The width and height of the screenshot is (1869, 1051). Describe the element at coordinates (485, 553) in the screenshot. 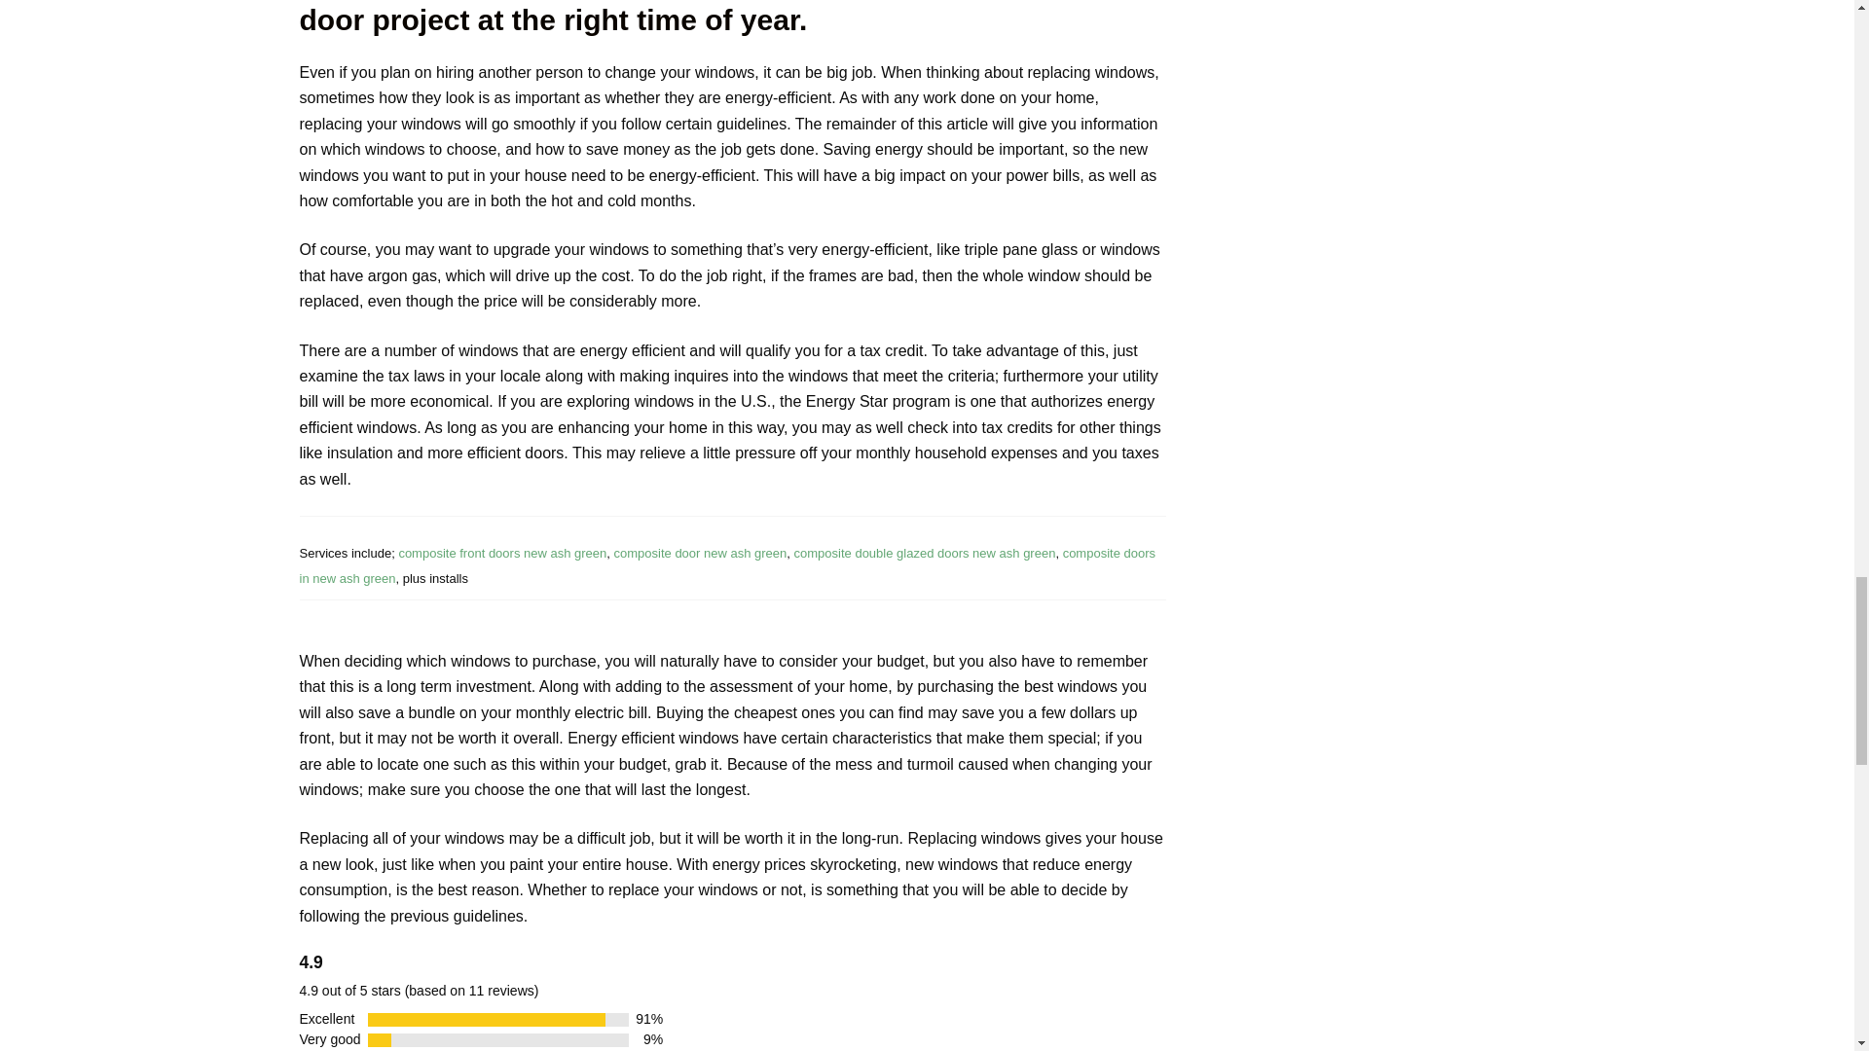

I see `repairs` at that location.